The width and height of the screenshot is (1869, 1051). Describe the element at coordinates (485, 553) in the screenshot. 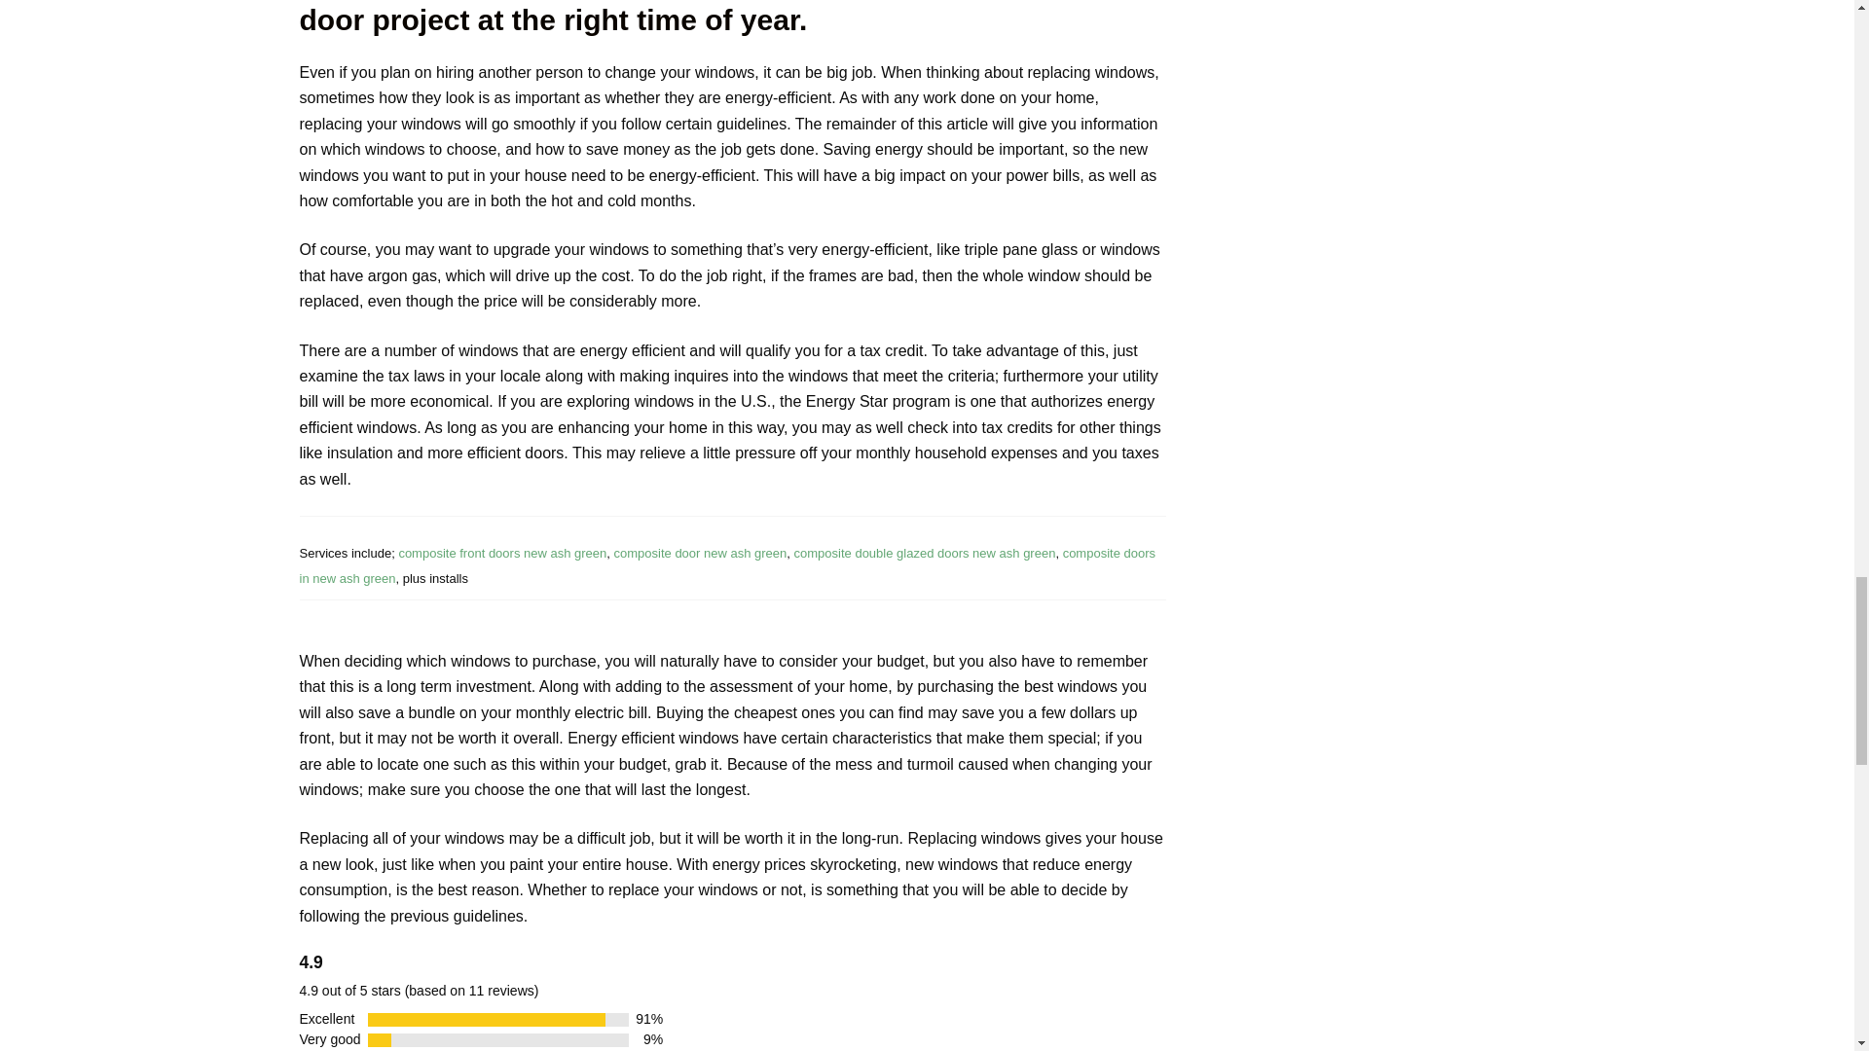

I see `repairs` at that location.